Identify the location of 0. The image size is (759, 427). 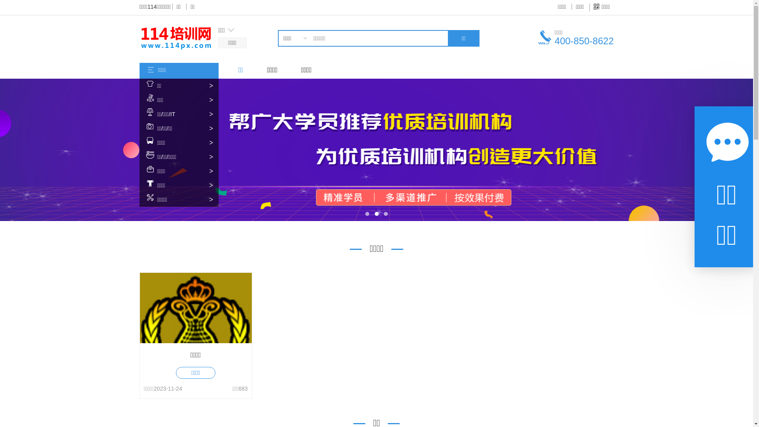
(294, 62).